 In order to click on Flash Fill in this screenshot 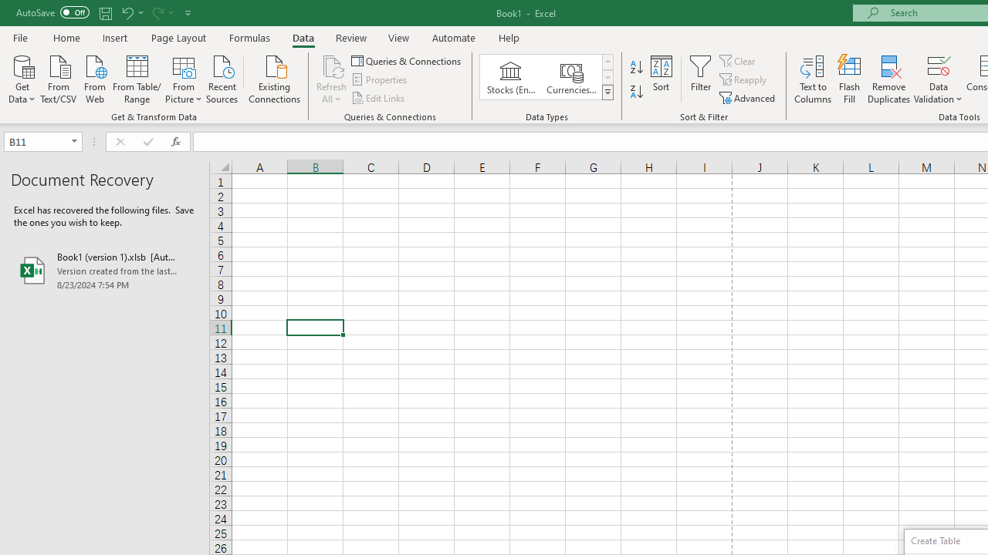, I will do `click(850, 79)`.